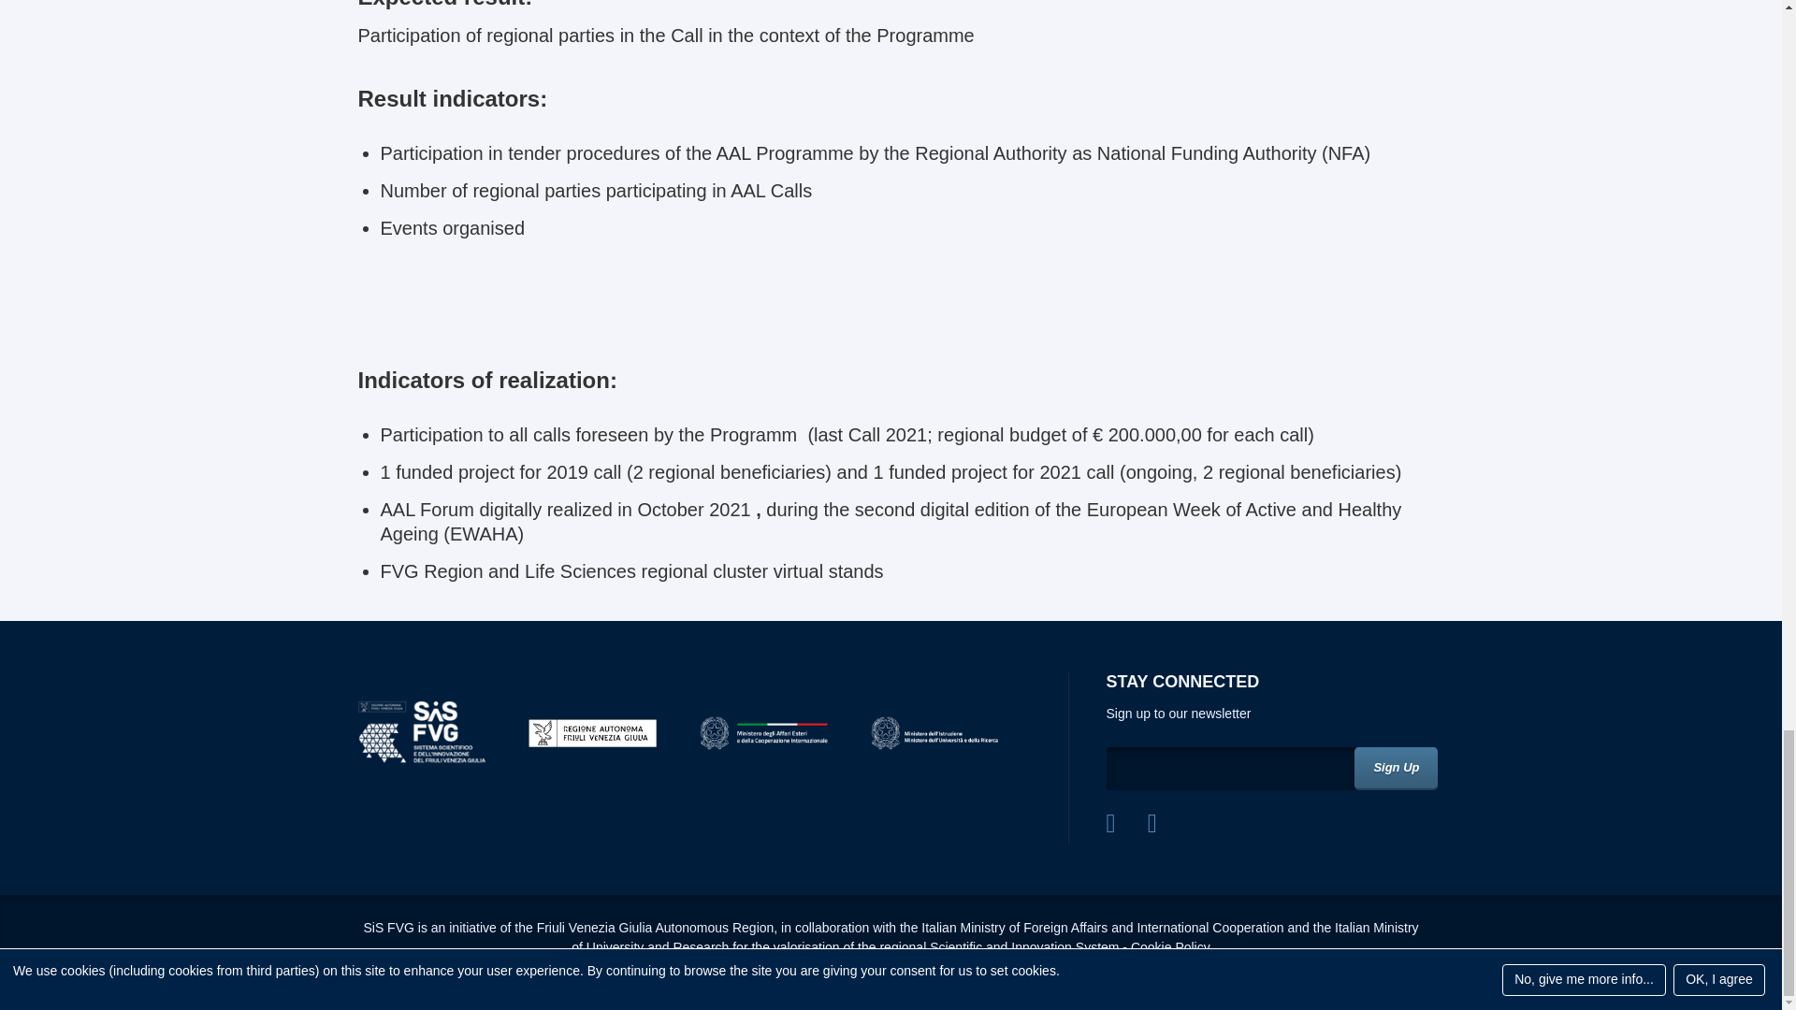 This screenshot has width=1796, height=1010. What do you see at coordinates (592, 733) in the screenshot?
I see `Regione Autonoma Friuli Venezia Giulia - home` at bounding box center [592, 733].